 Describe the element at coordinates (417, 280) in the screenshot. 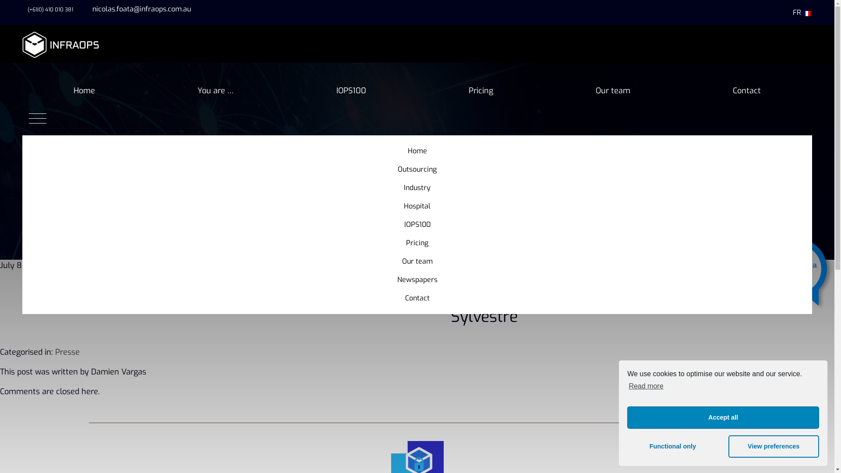

I see `Newspapers` at that location.